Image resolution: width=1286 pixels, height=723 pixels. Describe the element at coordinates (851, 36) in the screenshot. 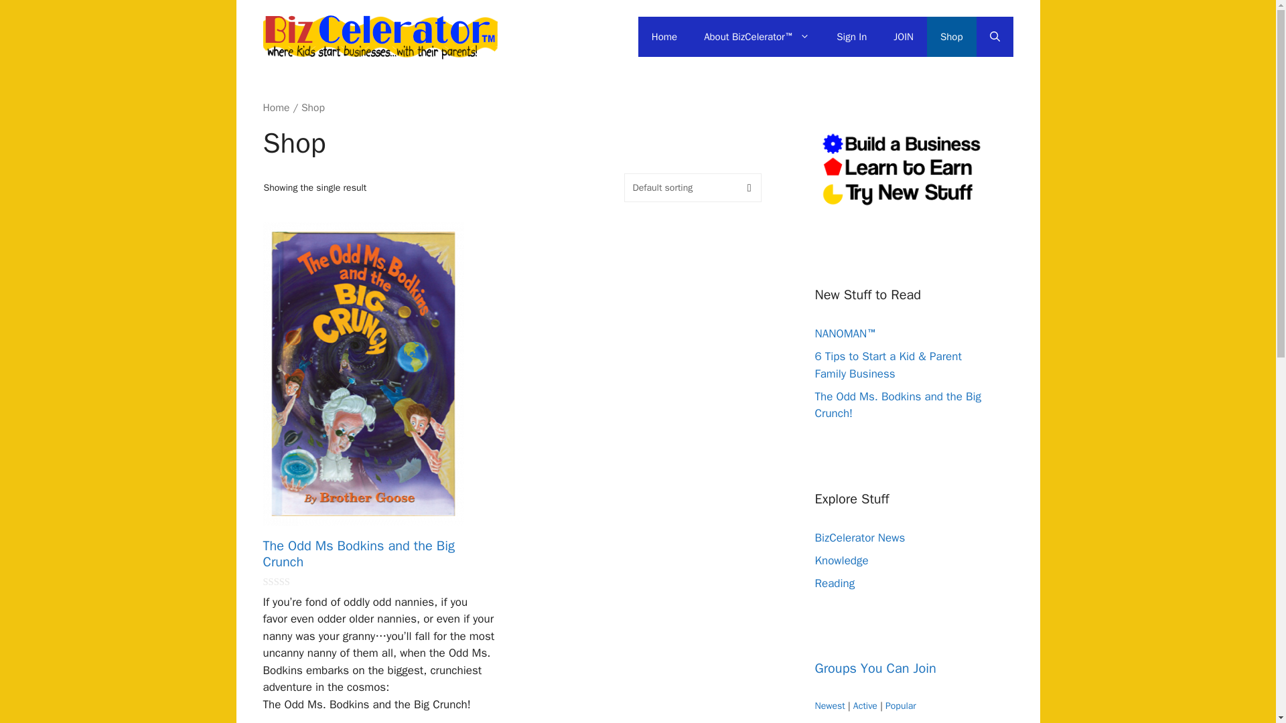

I see `Sign In` at that location.